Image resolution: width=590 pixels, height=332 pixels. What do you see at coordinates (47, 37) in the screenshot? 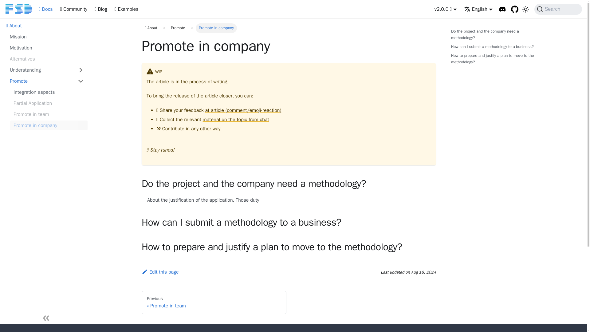
I see `Mission` at bounding box center [47, 37].